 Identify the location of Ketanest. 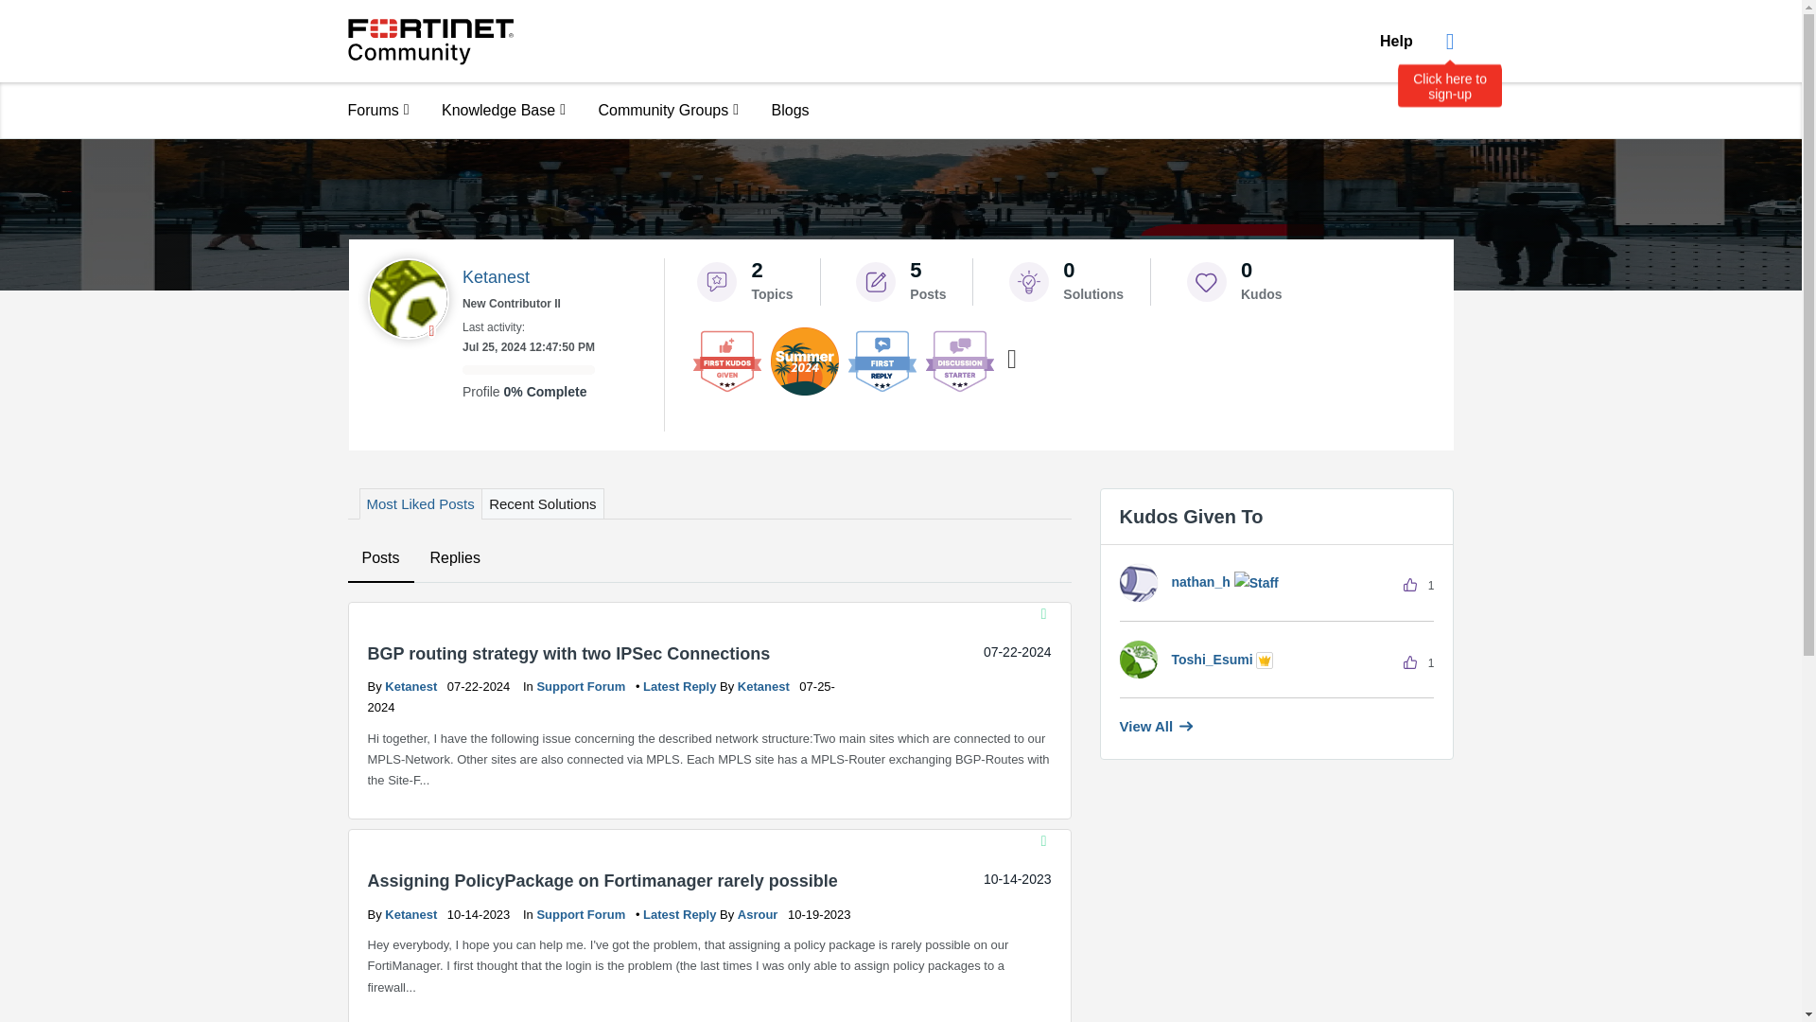
(407, 299).